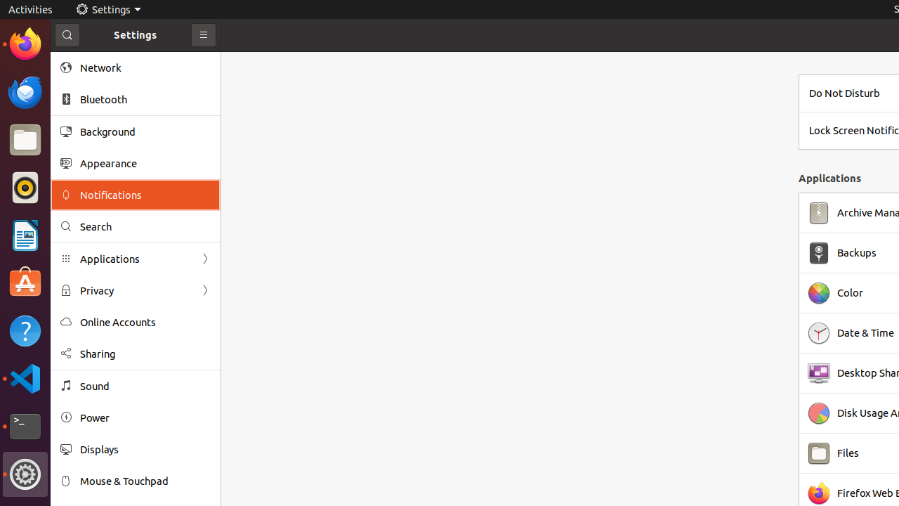 Image resolution: width=899 pixels, height=506 pixels. I want to click on Sharing, so click(145, 354).